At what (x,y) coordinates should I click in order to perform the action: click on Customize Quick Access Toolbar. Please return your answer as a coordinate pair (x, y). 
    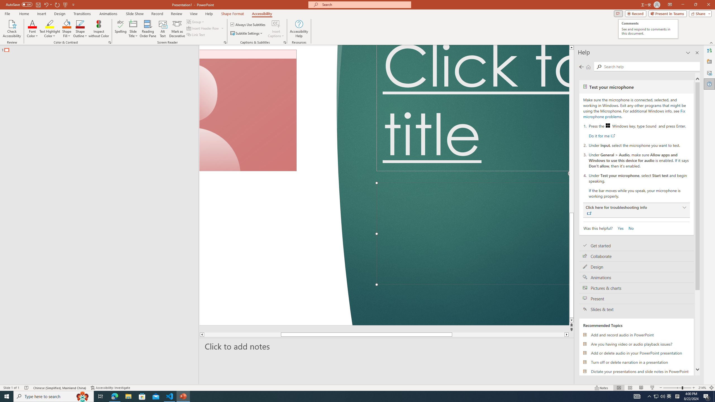
    Looking at the image, I should click on (73, 4).